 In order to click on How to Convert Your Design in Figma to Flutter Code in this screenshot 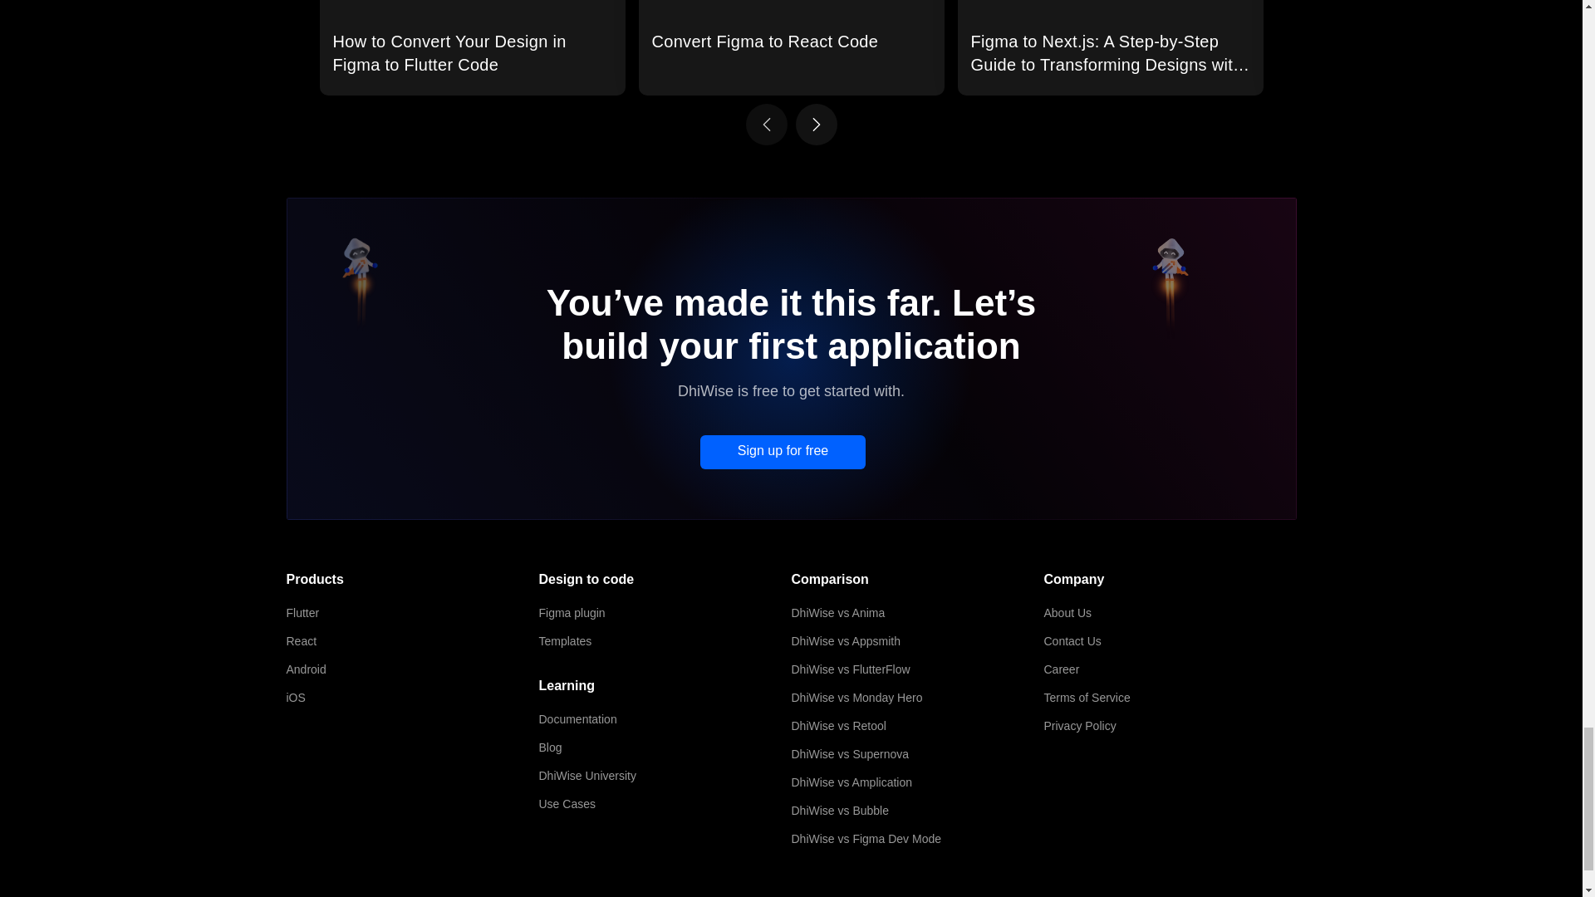, I will do `click(472, 47)`.